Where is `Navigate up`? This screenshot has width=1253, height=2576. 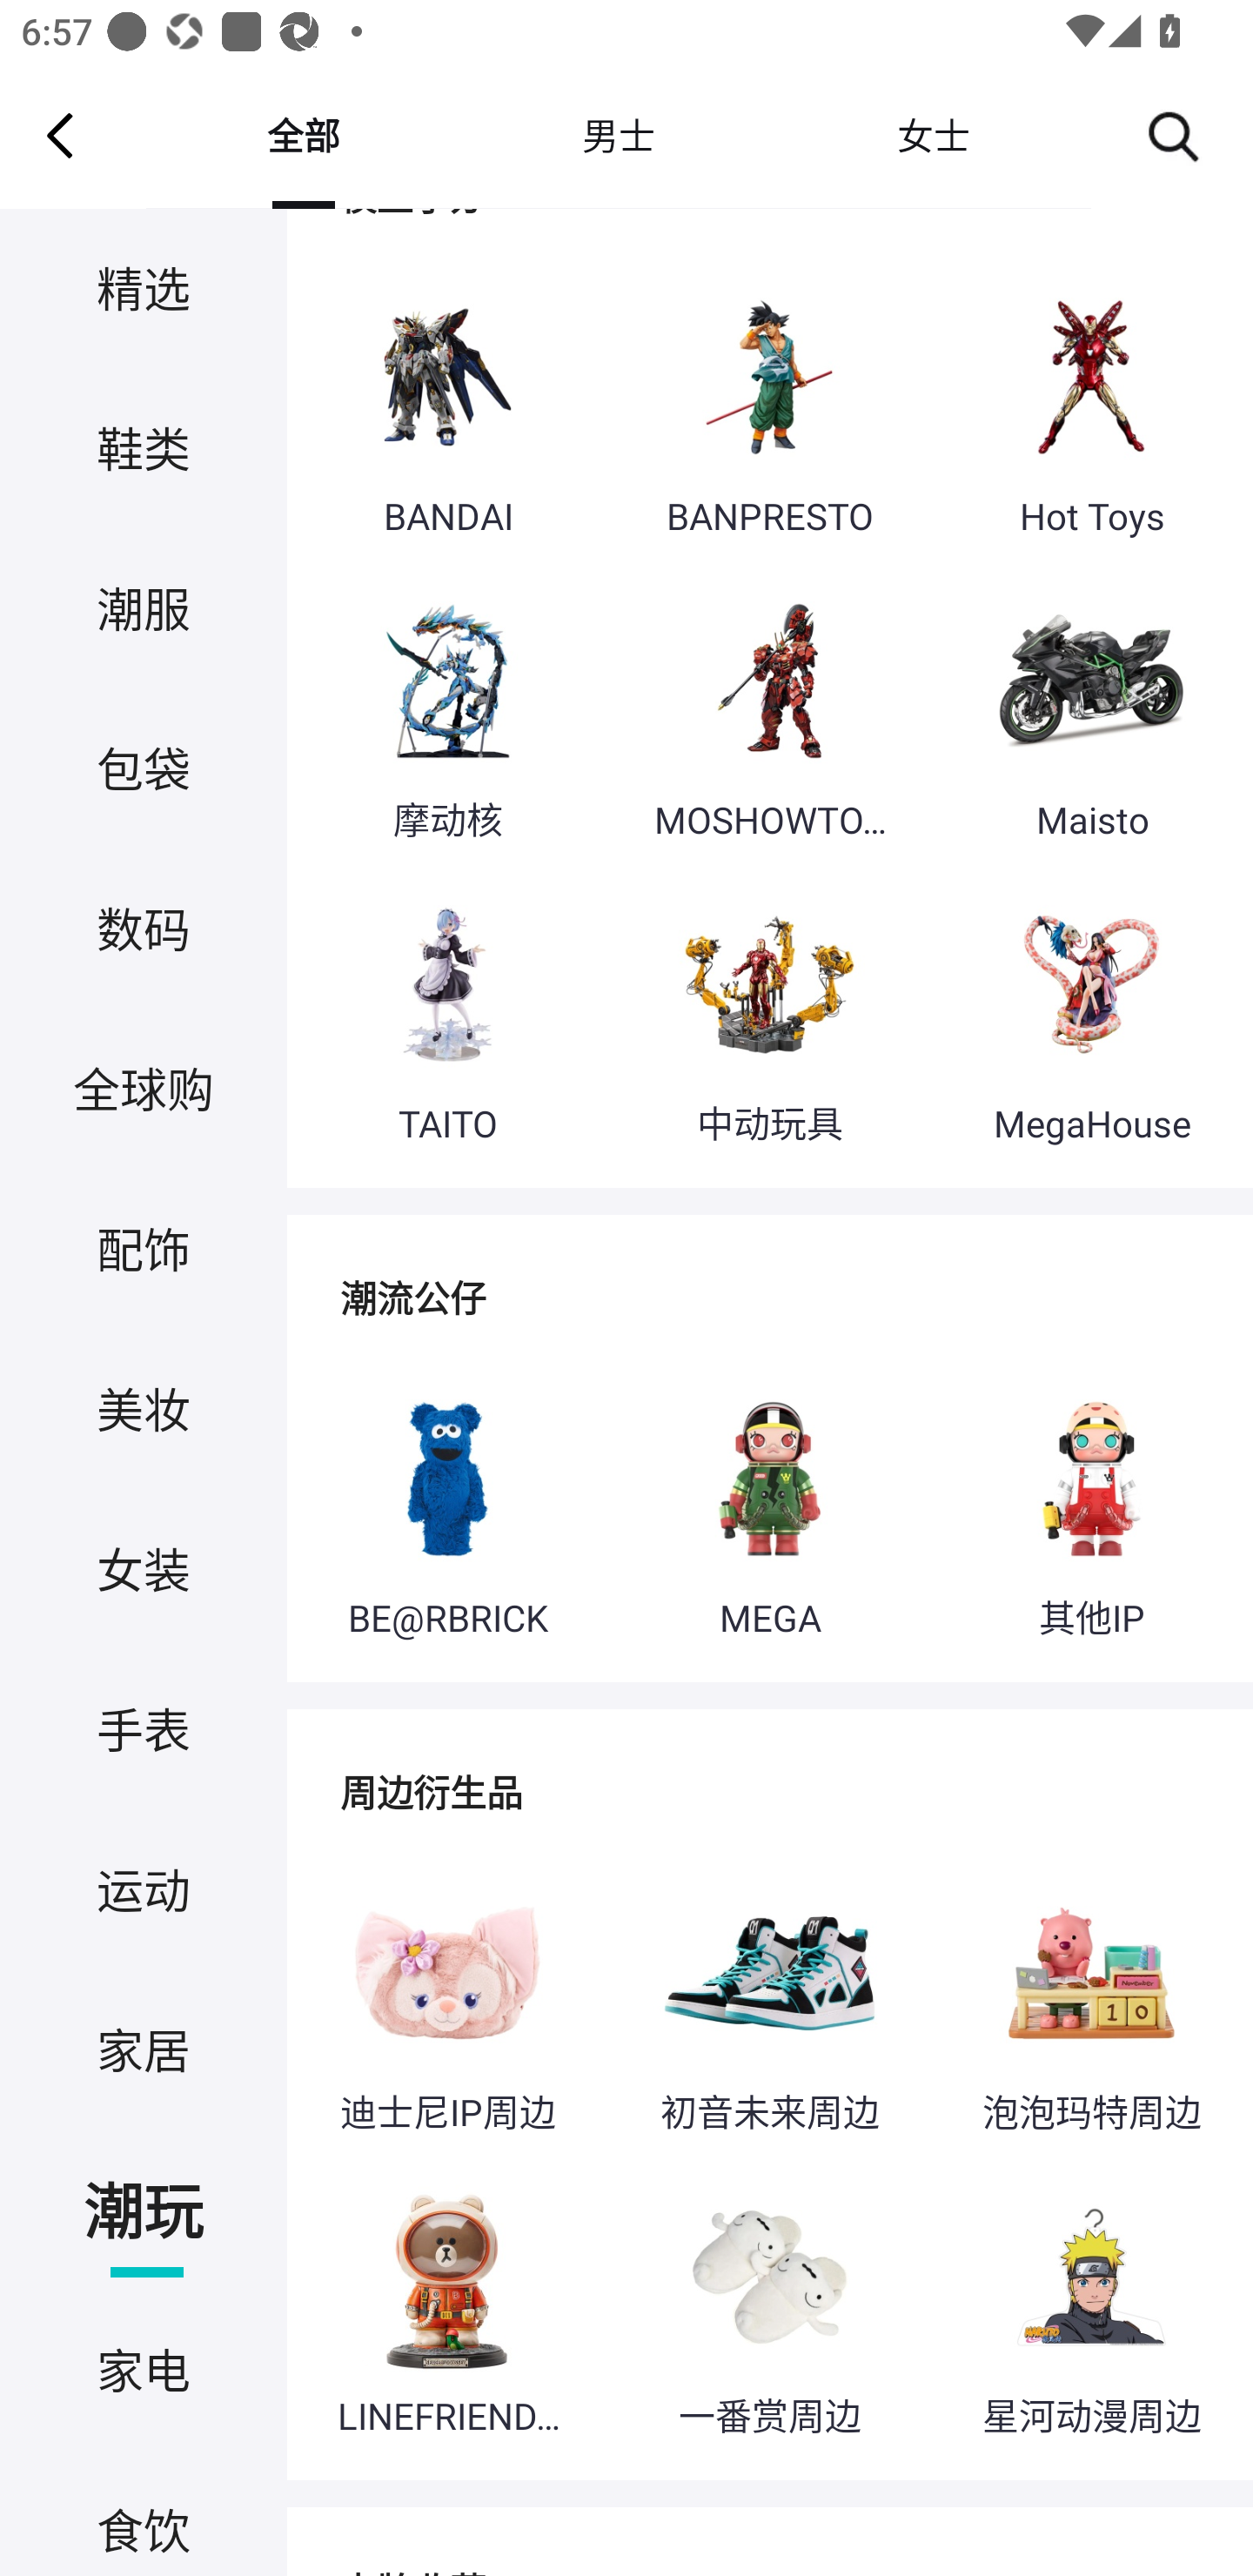 Navigate up is located at coordinates (60, 135).